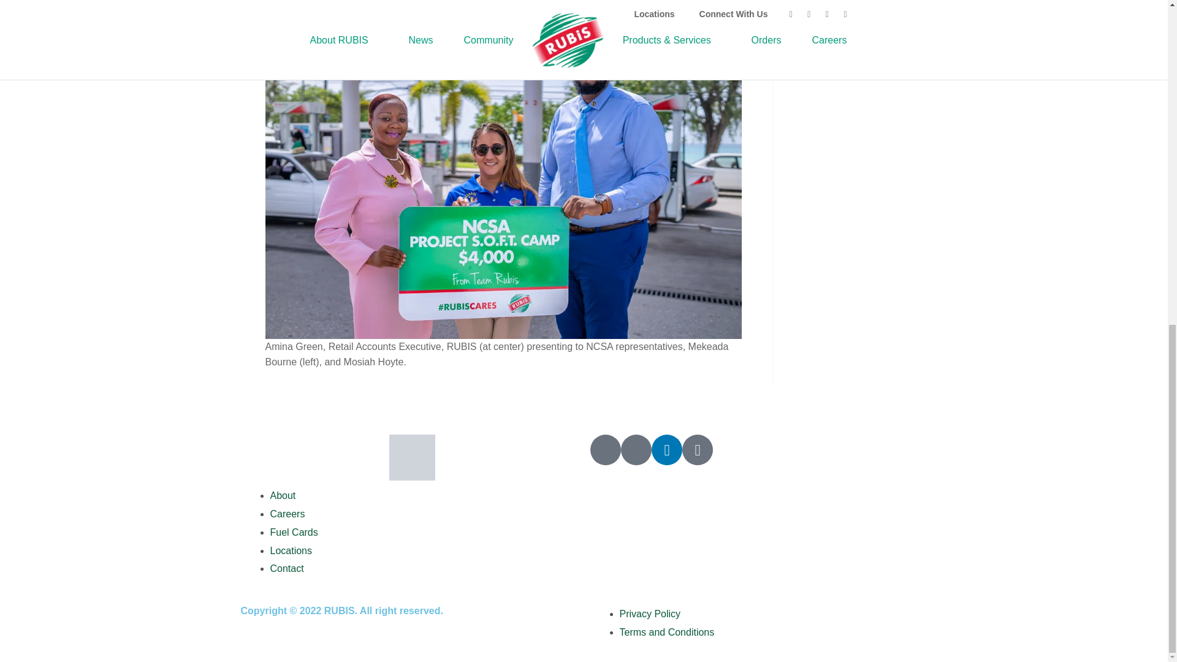 The image size is (1177, 662). Describe the element at coordinates (412, 457) in the screenshot. I see `RUBIS LOGO-WHITE-02` at that location.